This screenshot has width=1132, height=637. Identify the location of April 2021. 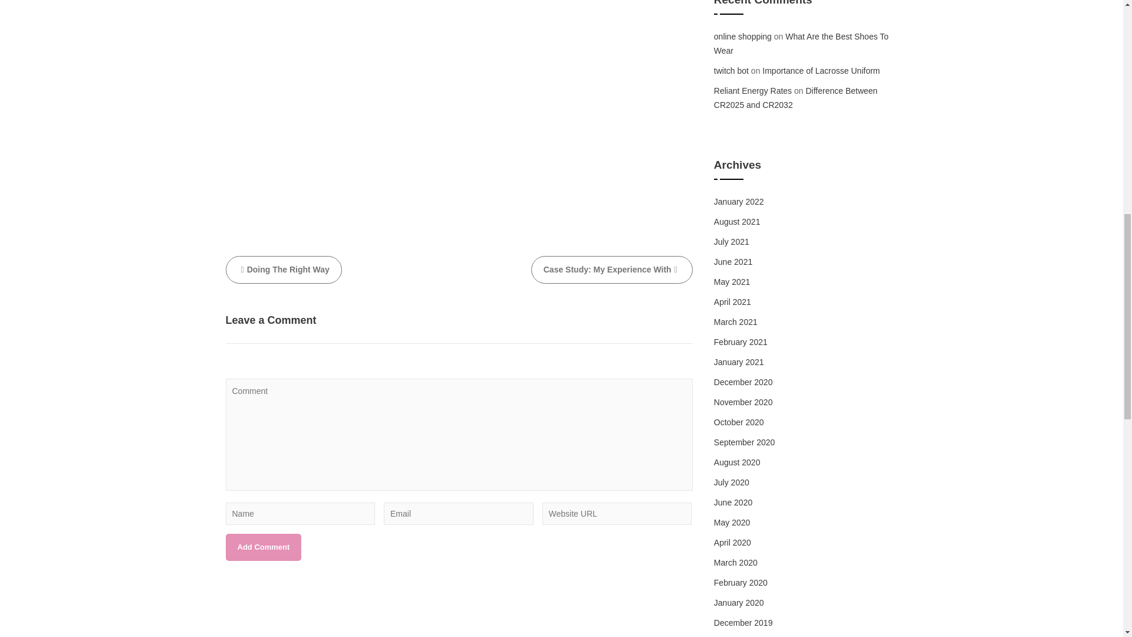
(732, 302).